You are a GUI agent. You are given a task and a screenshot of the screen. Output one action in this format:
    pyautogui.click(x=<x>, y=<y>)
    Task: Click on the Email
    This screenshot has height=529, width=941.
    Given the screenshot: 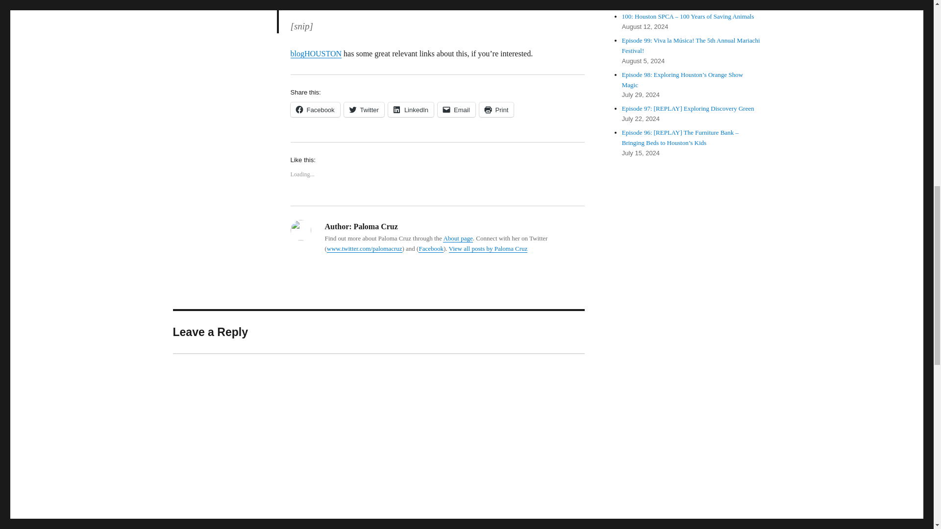 What is the action you would take?
    pyautogui.click(x=456, y=110)
    